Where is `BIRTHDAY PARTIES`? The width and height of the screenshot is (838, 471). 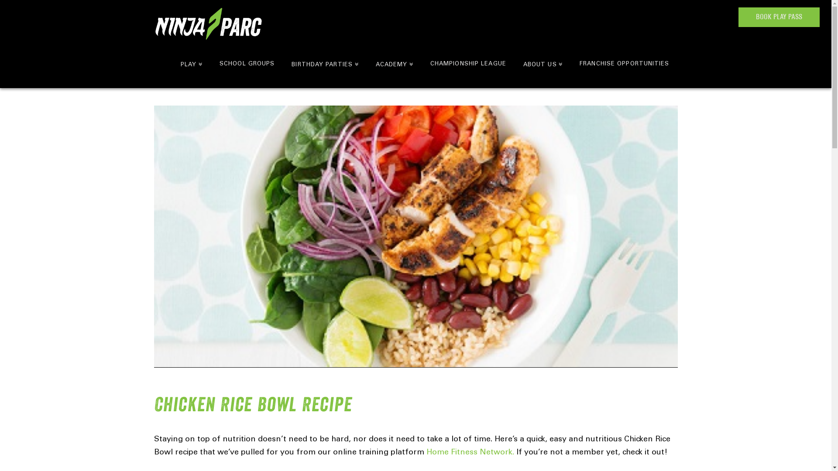
BIRTHDAY PARTIES is located at coordinates (325, 64).